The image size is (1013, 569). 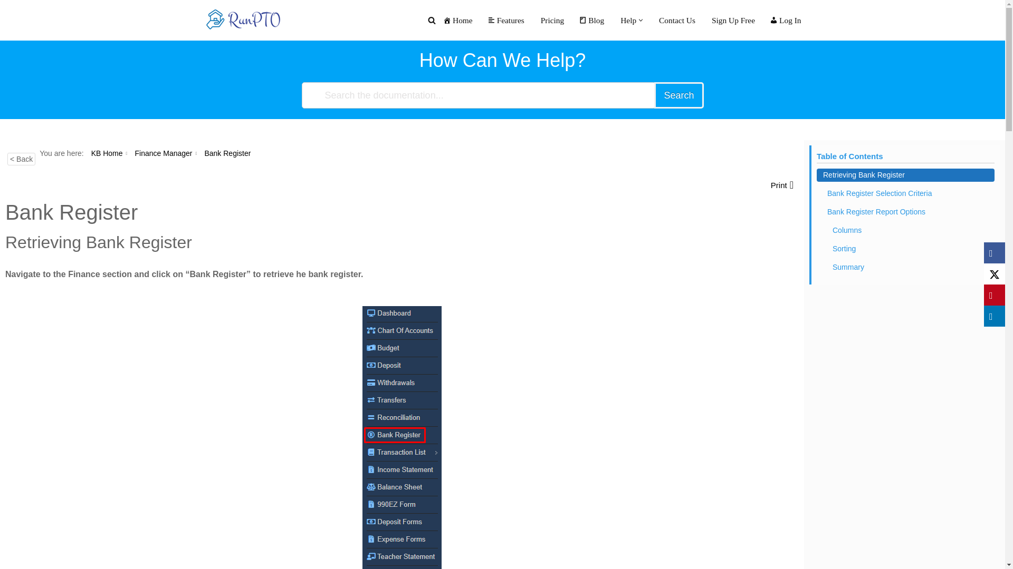 I want to click on Home, so click(x=458, y=20).